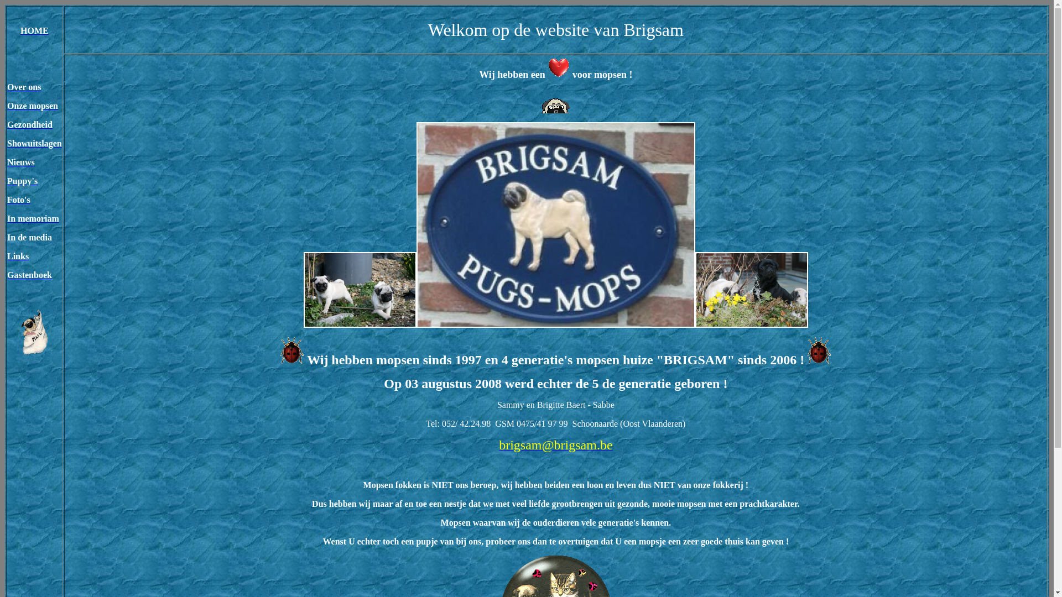  I want to click on Nieuws, so click(21, 163).